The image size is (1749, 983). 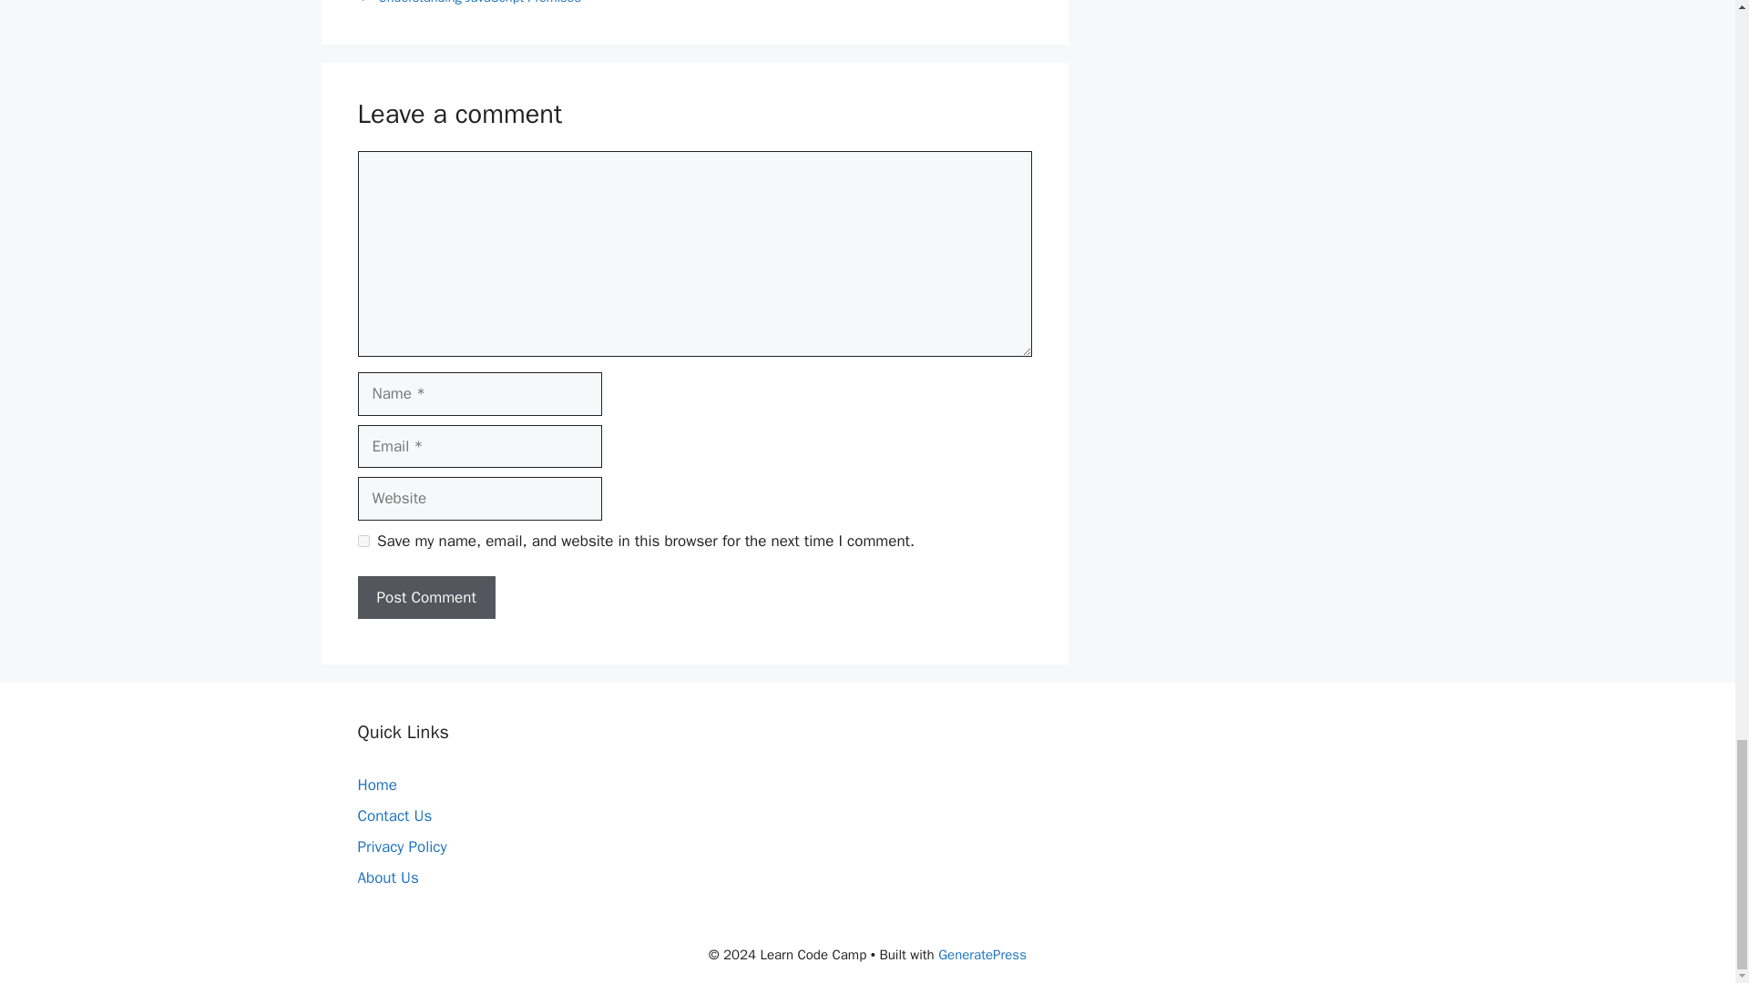 What do you see at coordinates (425, 597) in the screenshot?
I see `Post Comment` at bounding box center [425, 597].